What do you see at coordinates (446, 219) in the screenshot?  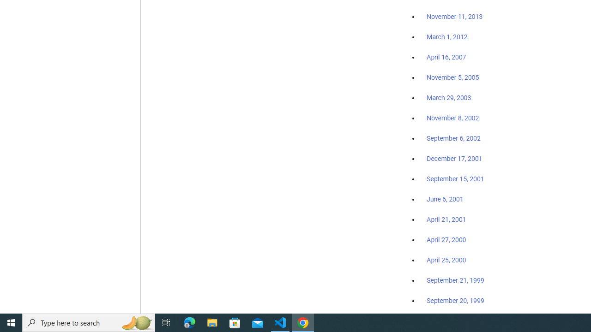 I see `April 21, 2001` at bounding box center [446, 219].